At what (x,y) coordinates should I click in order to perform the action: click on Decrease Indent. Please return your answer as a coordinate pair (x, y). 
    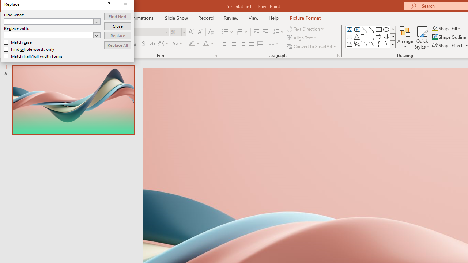
    Looking at the image, I should click on (256, 32).